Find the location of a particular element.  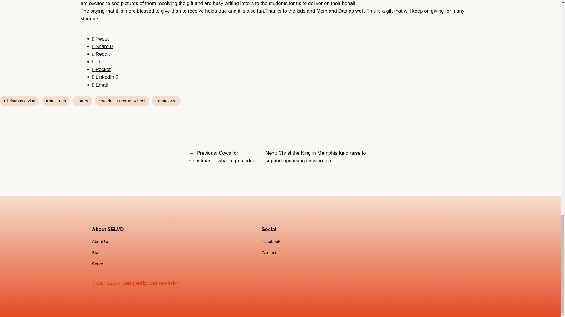

Staff is located at coordinates (96, 252).